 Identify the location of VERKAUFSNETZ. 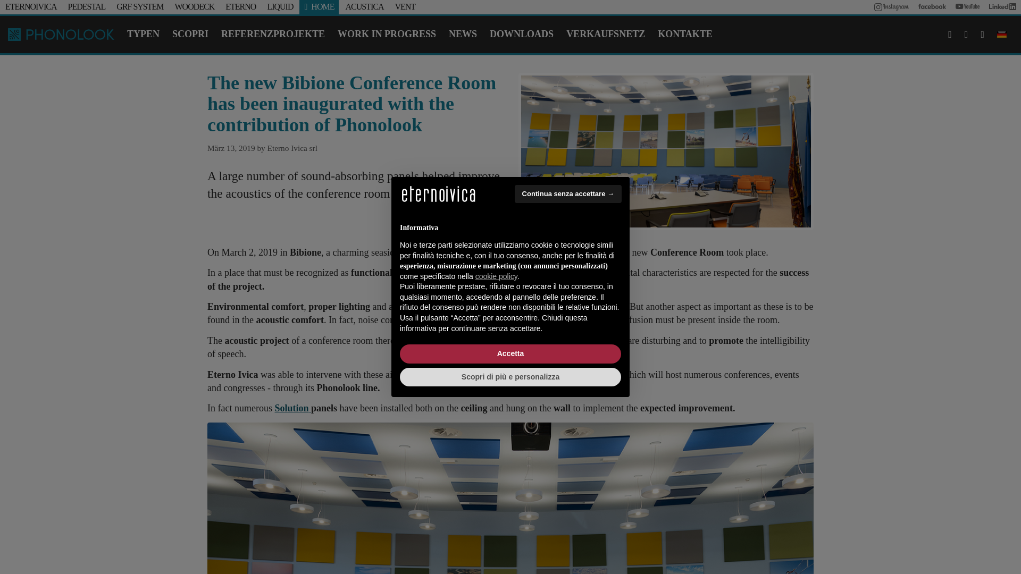
(605, 35).